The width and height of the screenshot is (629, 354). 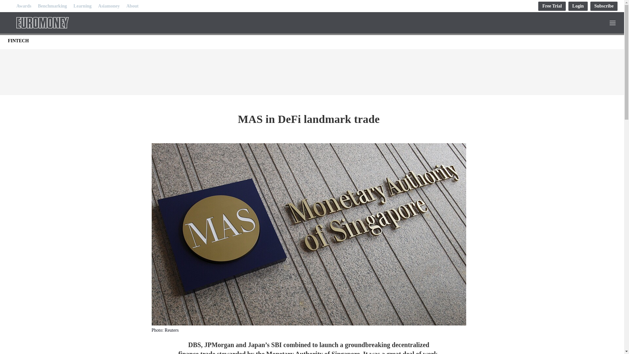 I want to click on Menu, so click(x=614, y=23).